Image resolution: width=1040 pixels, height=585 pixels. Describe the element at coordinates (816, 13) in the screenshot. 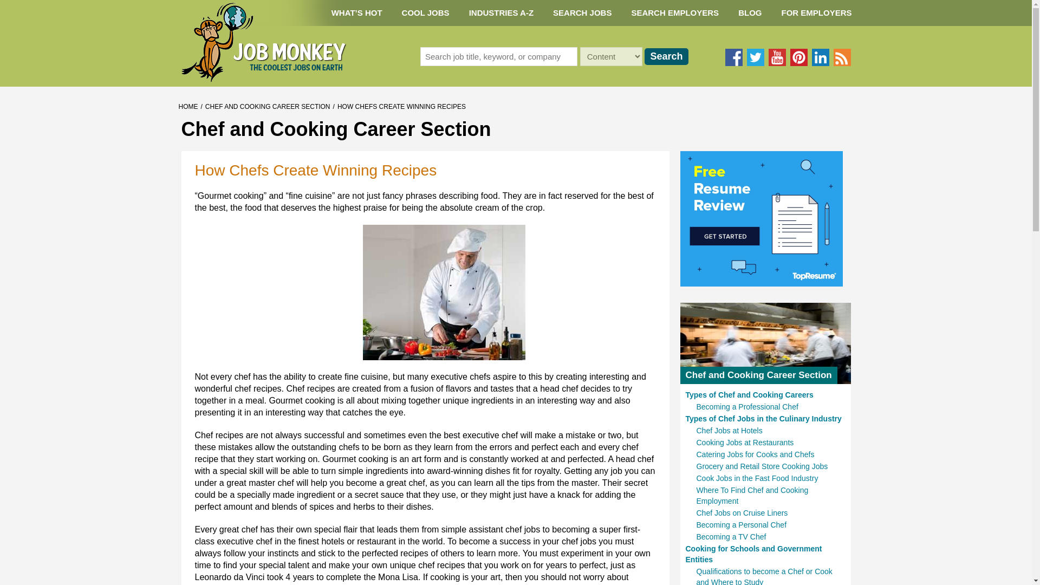

I see `FOR EMPLOYERS` at that location.